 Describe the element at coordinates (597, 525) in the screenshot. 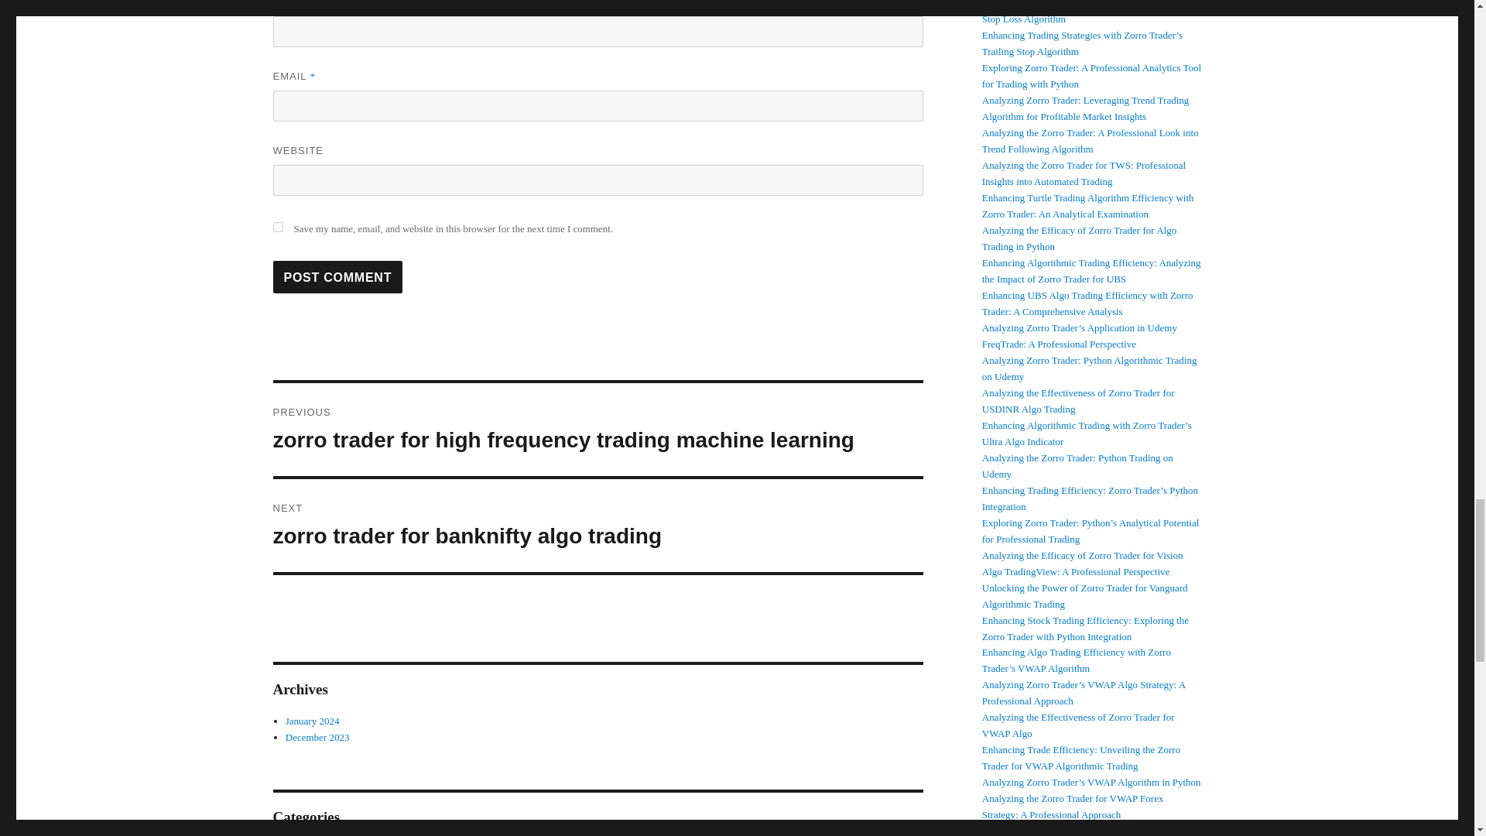

I see `December 2023` at that location.